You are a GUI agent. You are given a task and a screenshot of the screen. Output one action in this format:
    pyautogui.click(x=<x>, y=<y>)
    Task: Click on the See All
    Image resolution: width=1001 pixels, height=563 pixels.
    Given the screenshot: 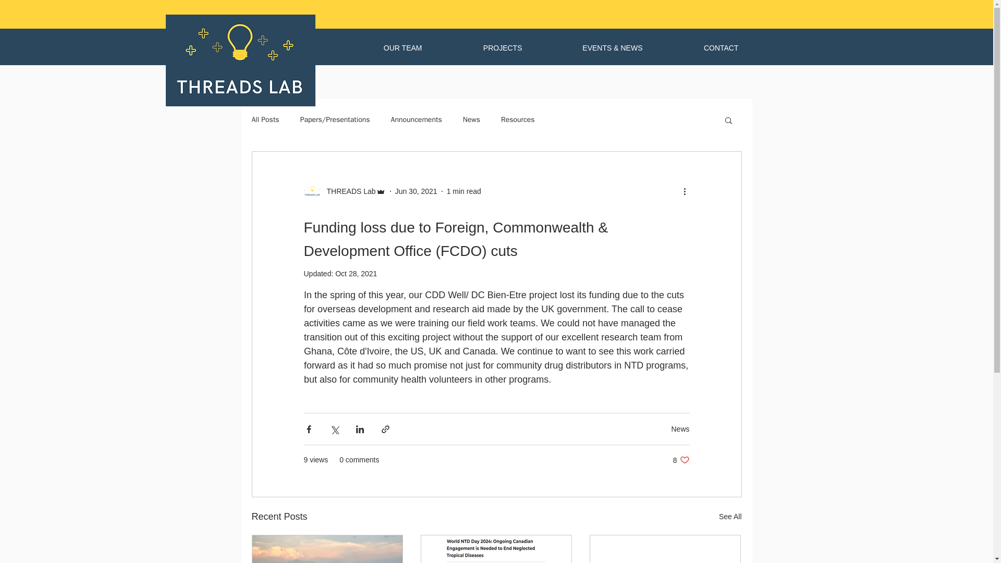 What is the action you would take?
    pyautogui.click(x=730, y=517)
    